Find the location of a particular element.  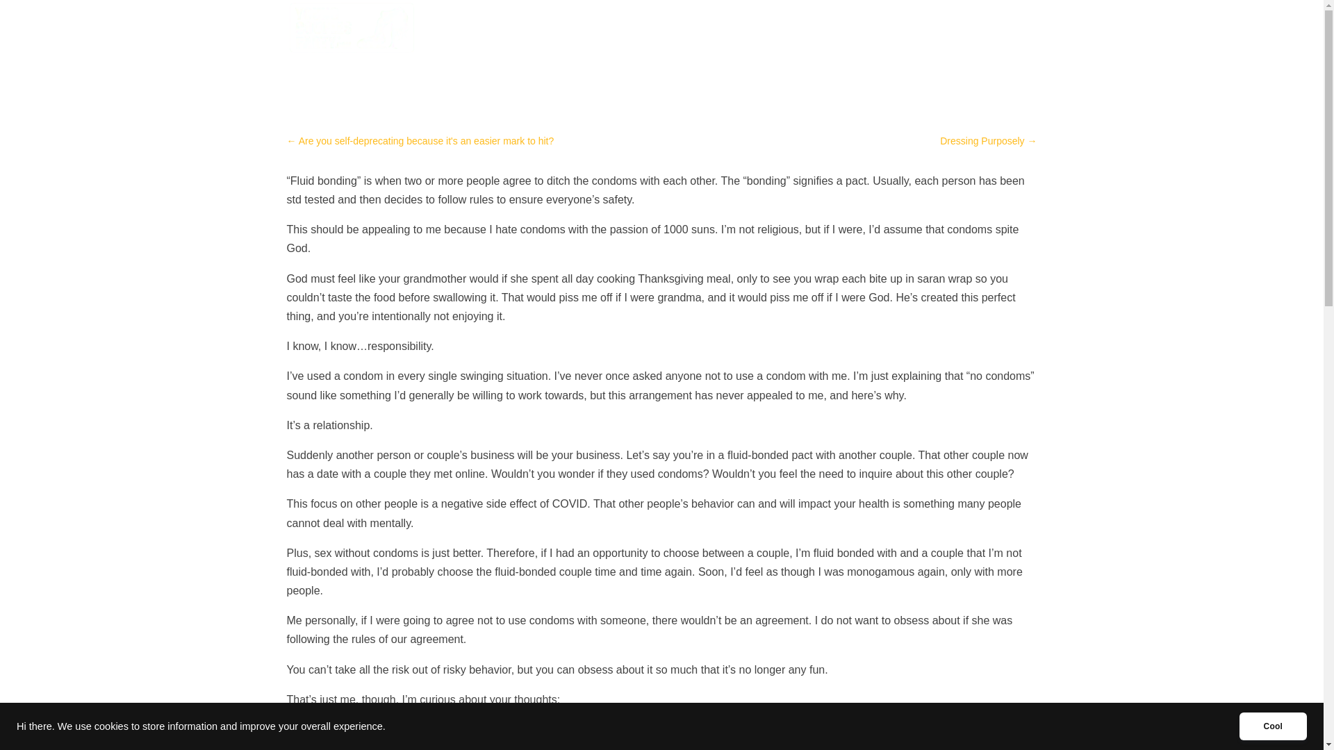

About Us is located at coordinates (916, 39).